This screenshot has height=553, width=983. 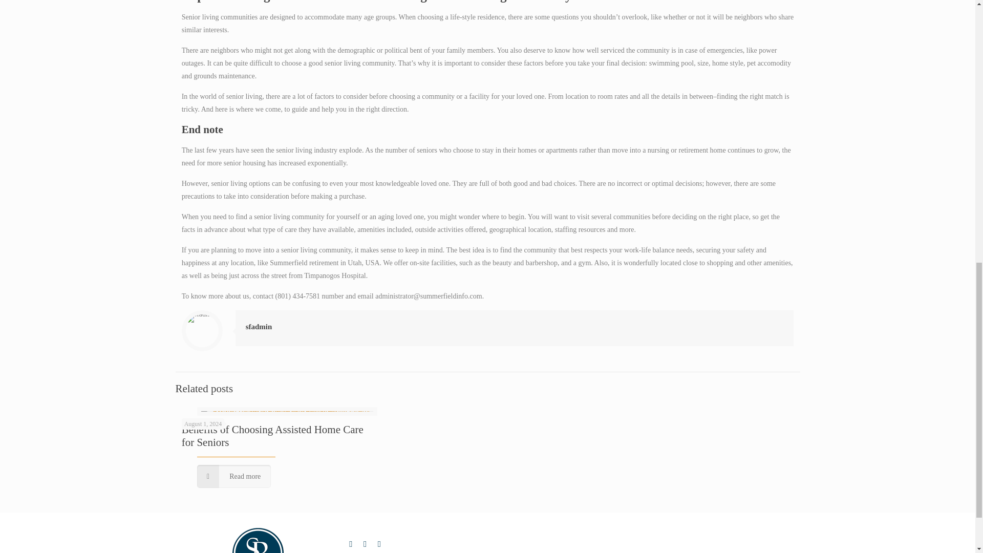 I want to click on Benefits of Choosing Assisted Home Care for Seniors, so click(x=272, y=436).